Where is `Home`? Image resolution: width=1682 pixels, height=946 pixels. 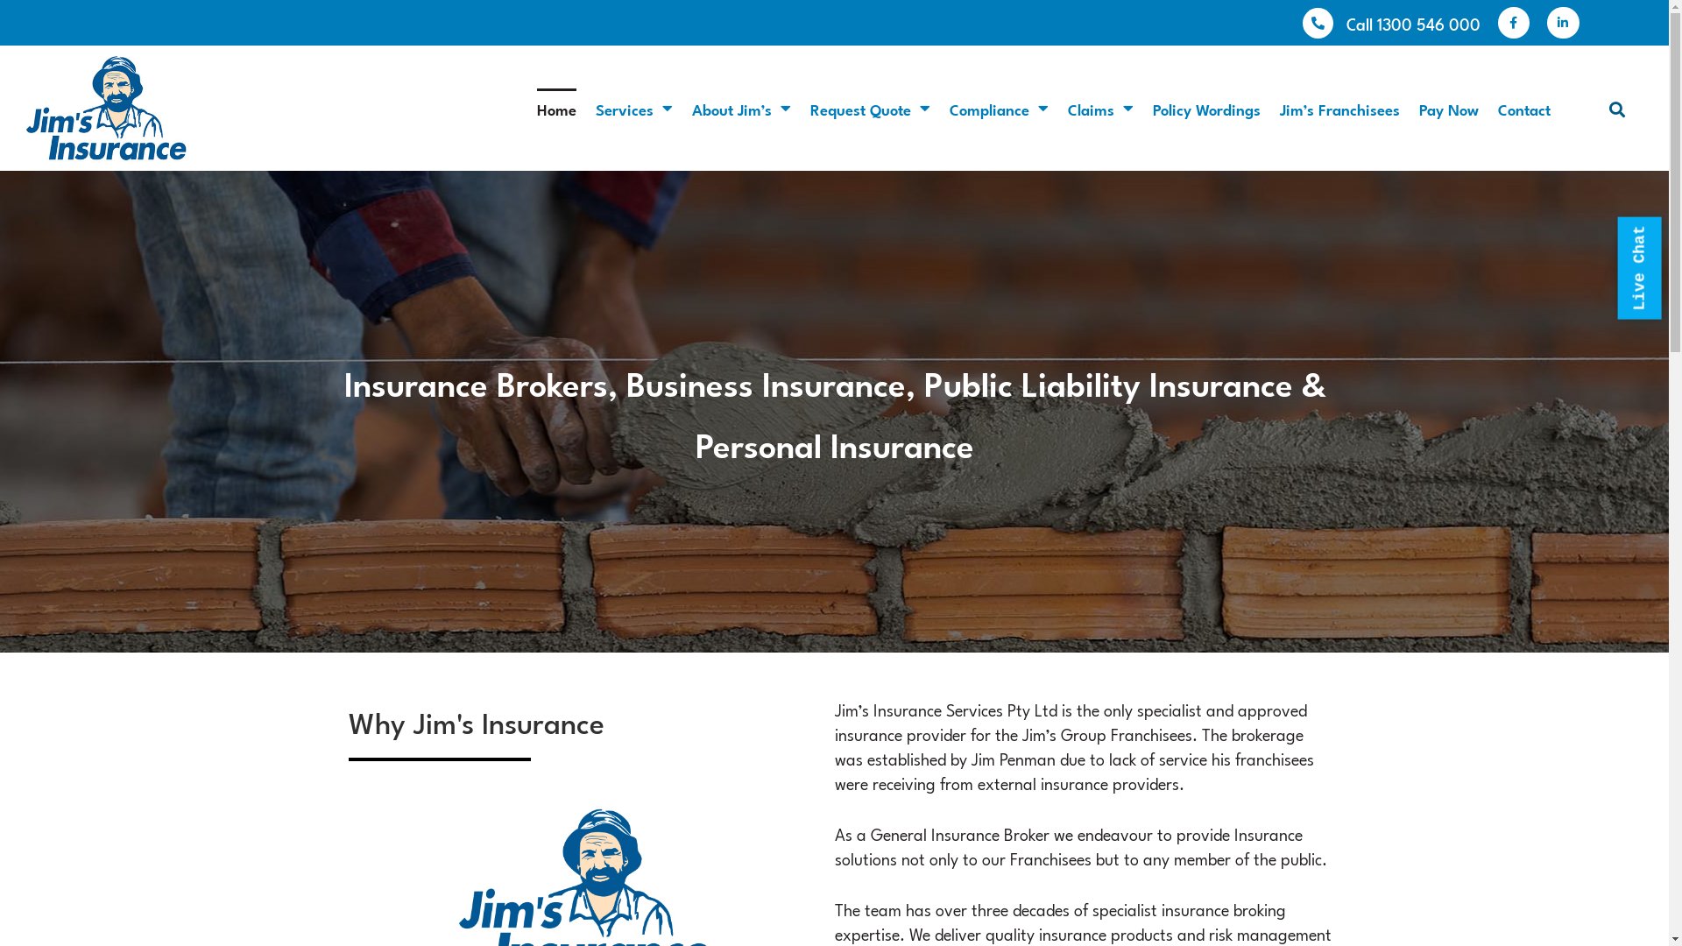 Home is located at coordinates (557, 109).